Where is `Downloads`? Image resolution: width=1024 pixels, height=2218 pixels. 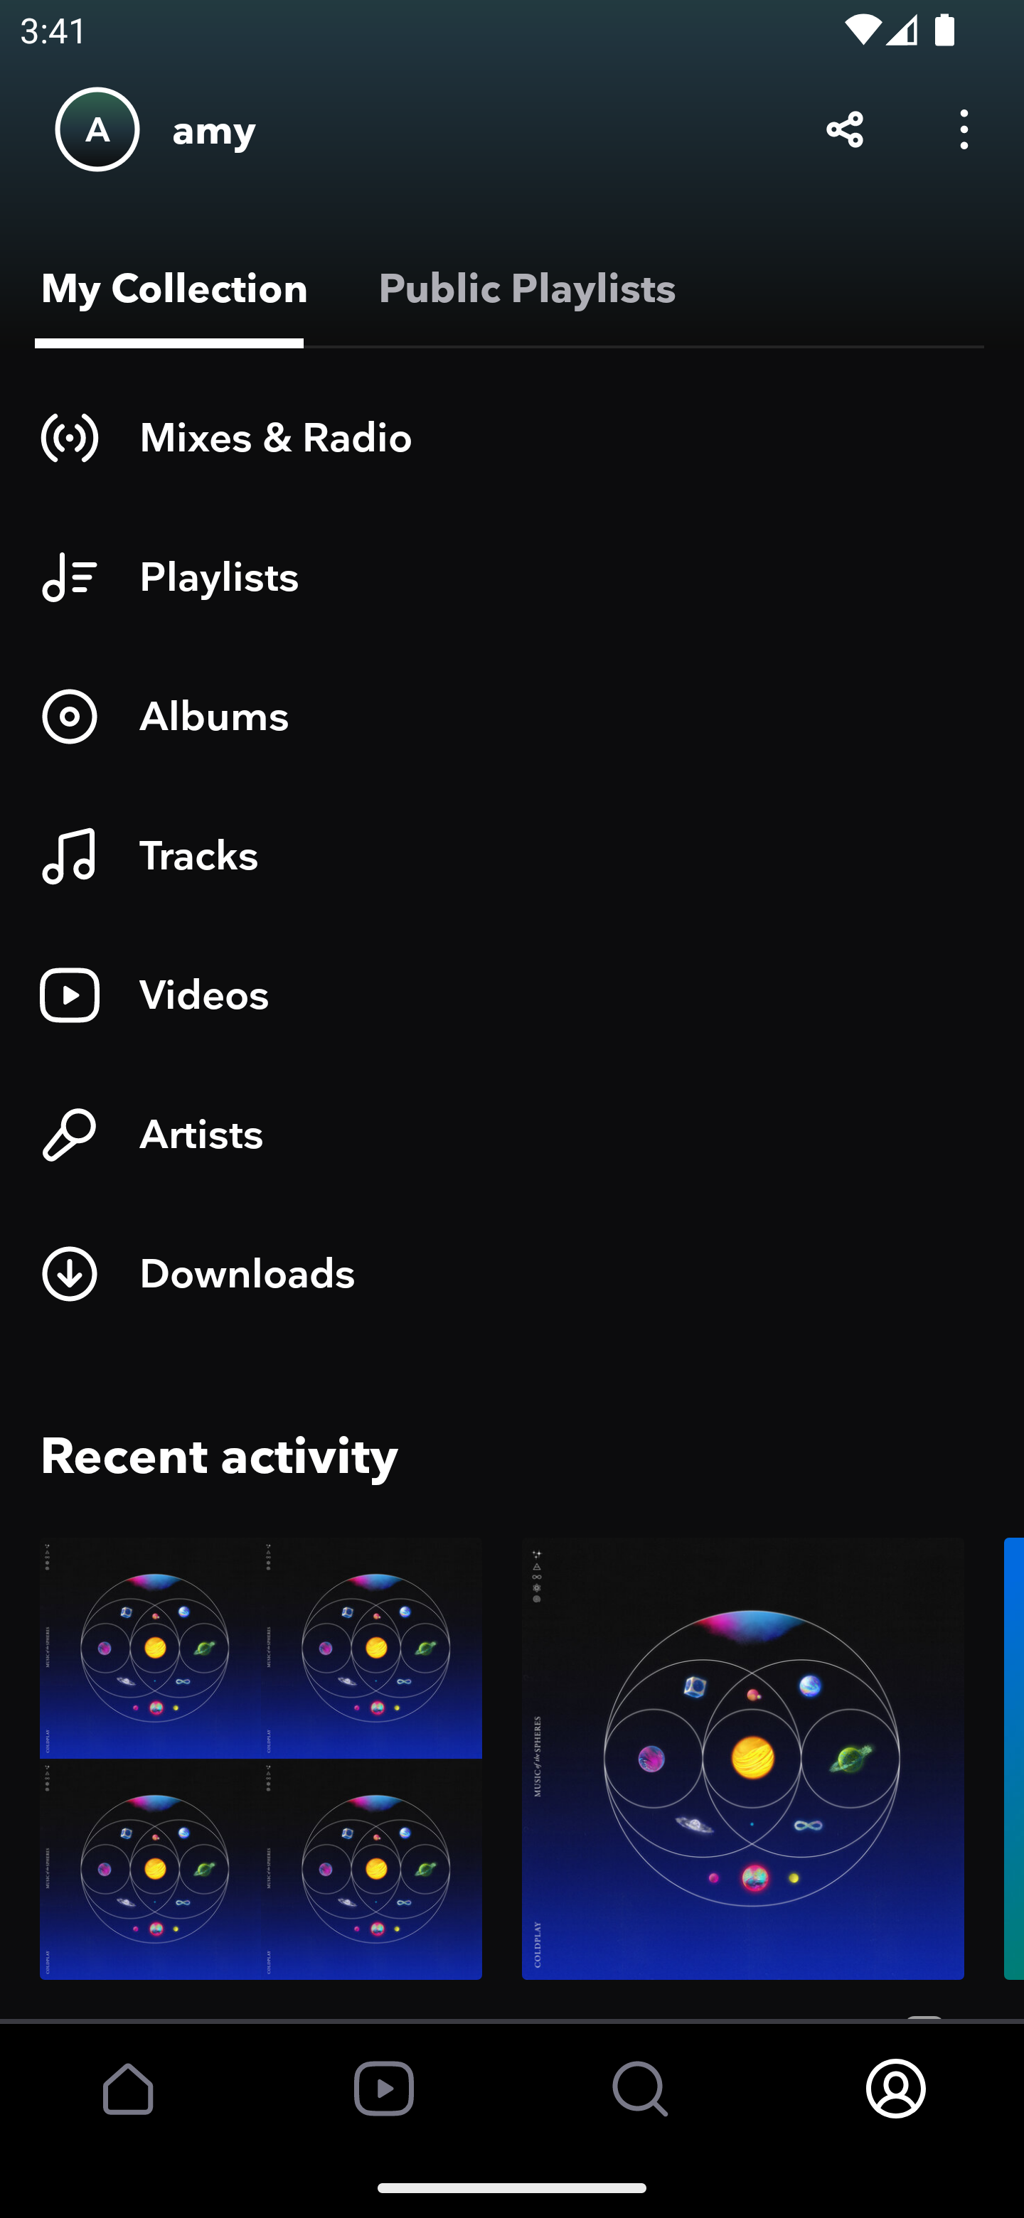
Downloads is located at coordinates (512, 1274).